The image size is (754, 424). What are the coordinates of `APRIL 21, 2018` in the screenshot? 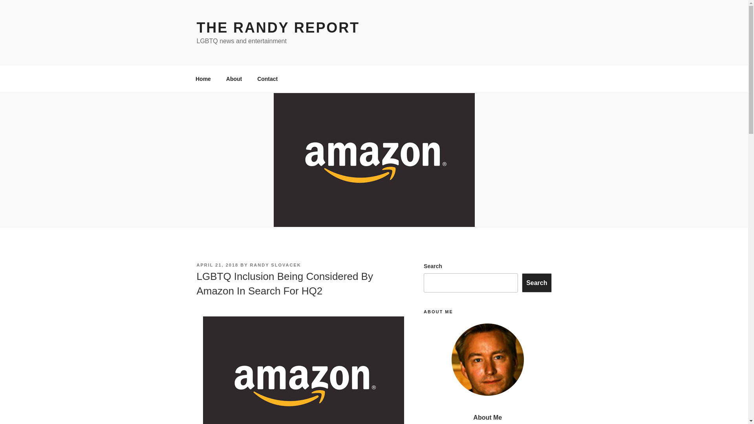 It's located at (217, 265).